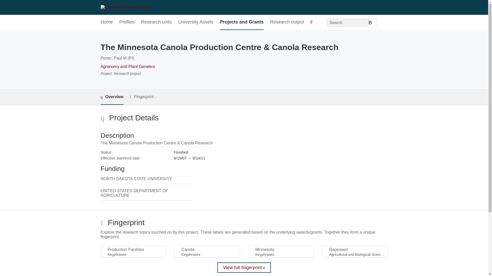 The width and height of the screenshot is (492, 276). Describe the element at coordinates (287, 22) in the screenshot. I see `Research output` at that location.